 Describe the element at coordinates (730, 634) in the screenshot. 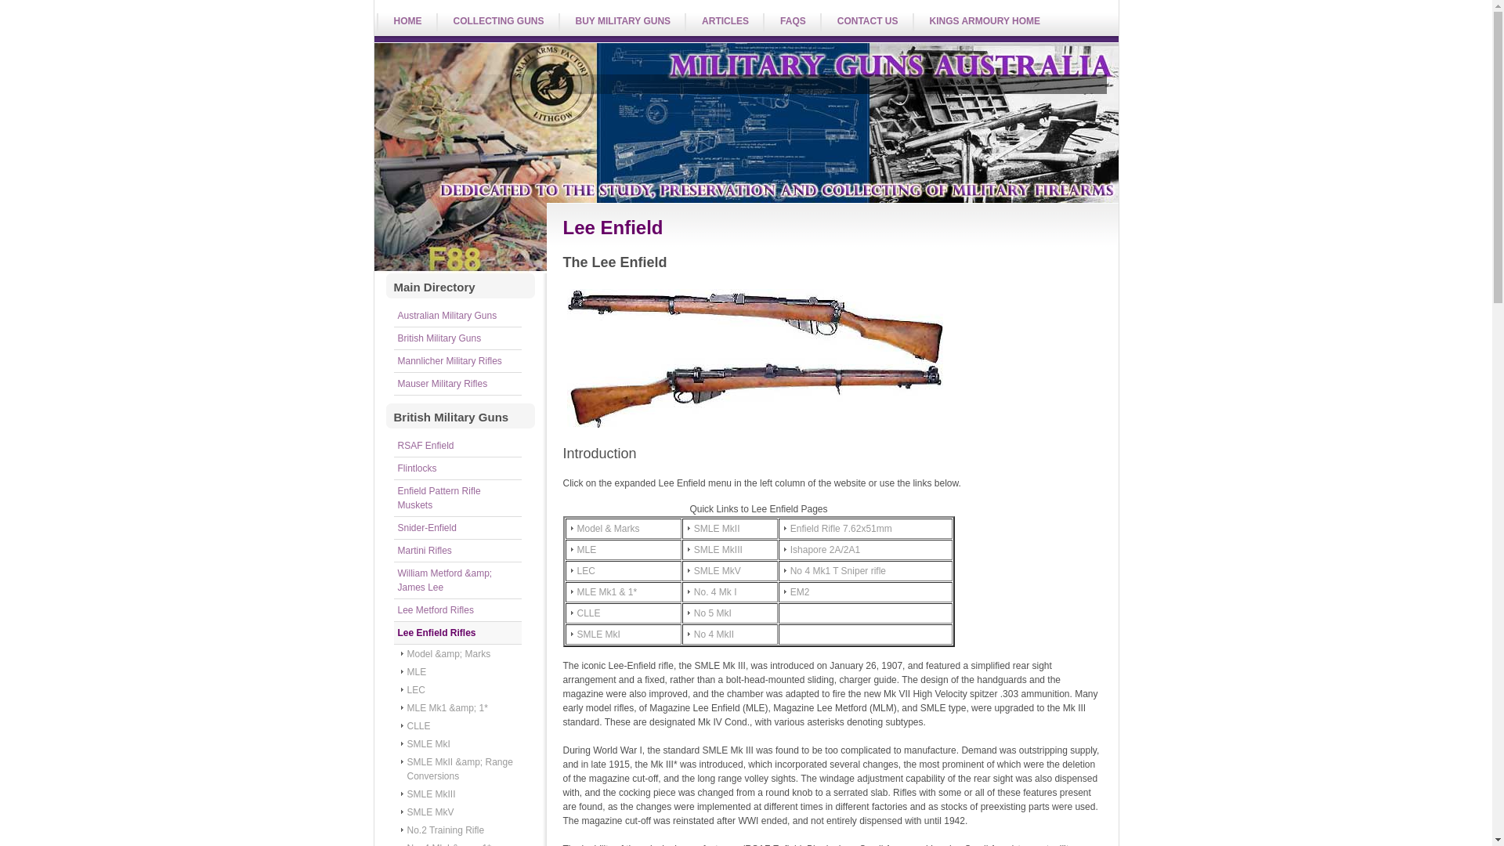

I see `No 4 MkII` at that location.